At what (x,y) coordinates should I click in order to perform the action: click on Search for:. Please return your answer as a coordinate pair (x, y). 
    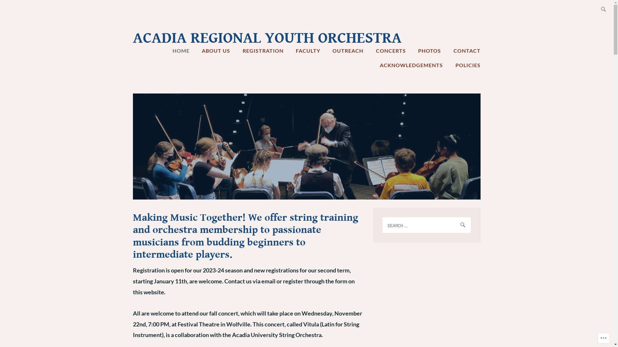
    Looking at the image, I should click on (611, 10).